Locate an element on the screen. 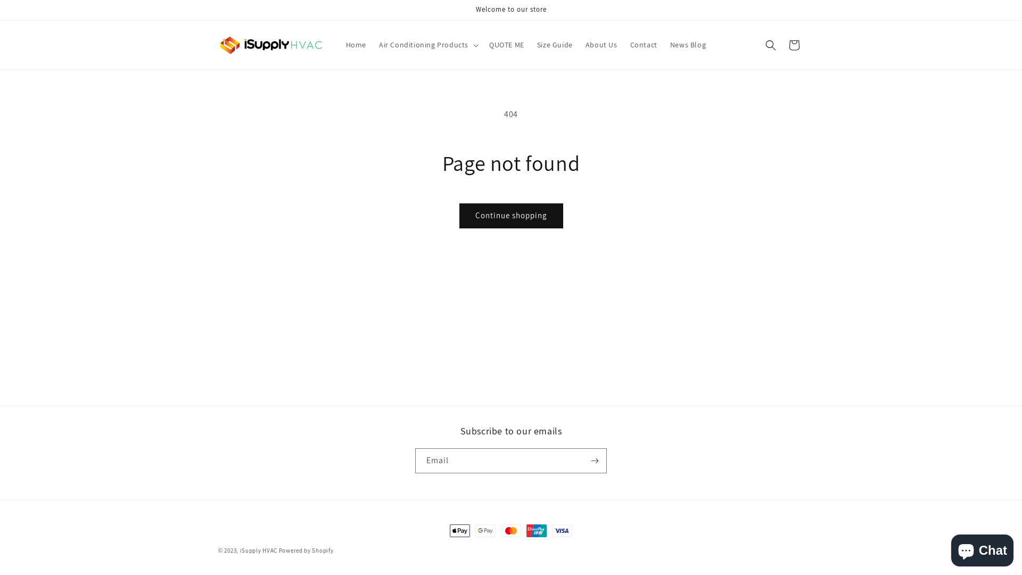 The width and height of the screenshot is (1022, 575). News Blog is located at coordinates (688, 45).